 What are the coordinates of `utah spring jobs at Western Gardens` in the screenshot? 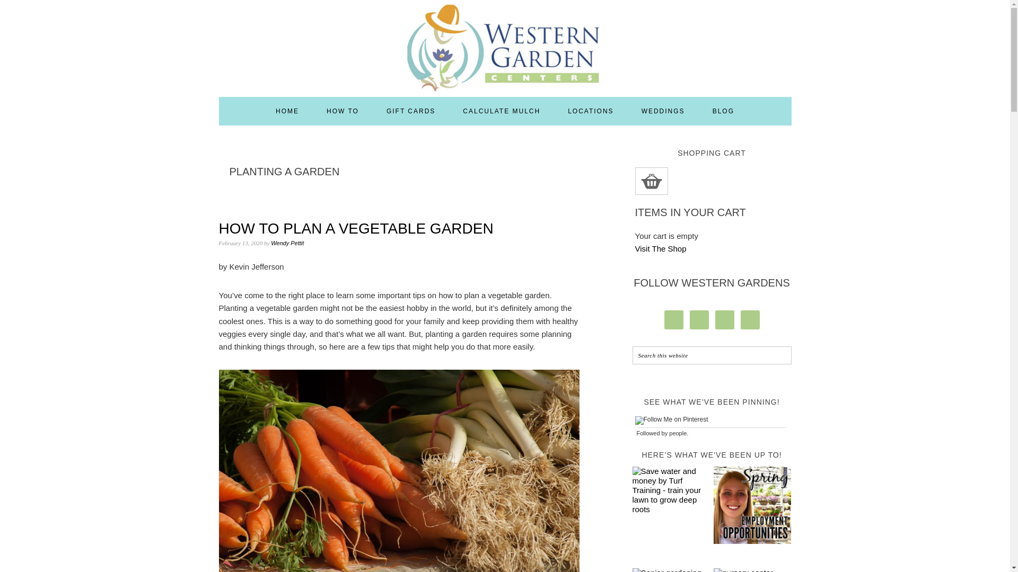 It's located at (752, 506).